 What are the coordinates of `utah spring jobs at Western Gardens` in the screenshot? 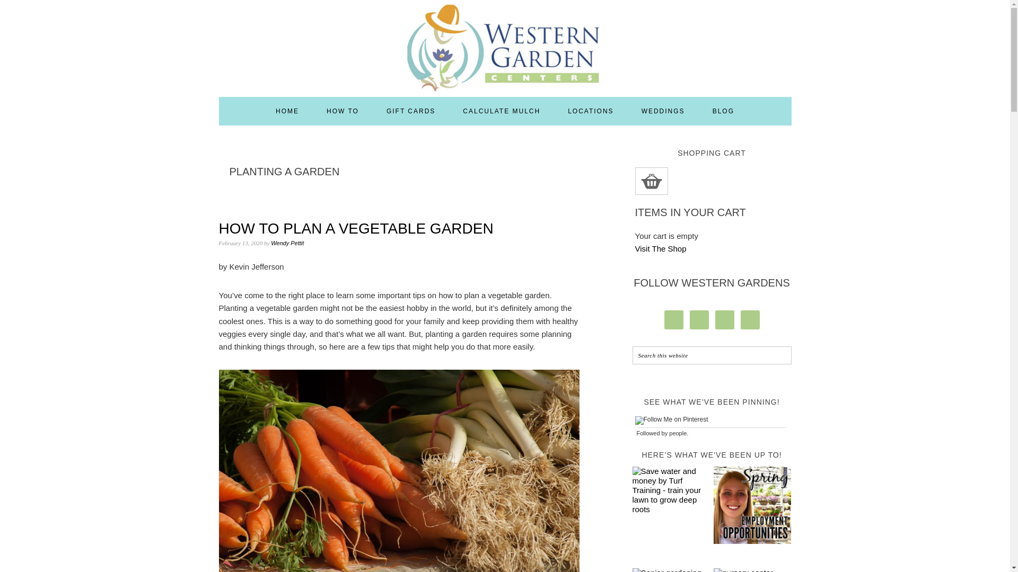 It's located at (752, 506).